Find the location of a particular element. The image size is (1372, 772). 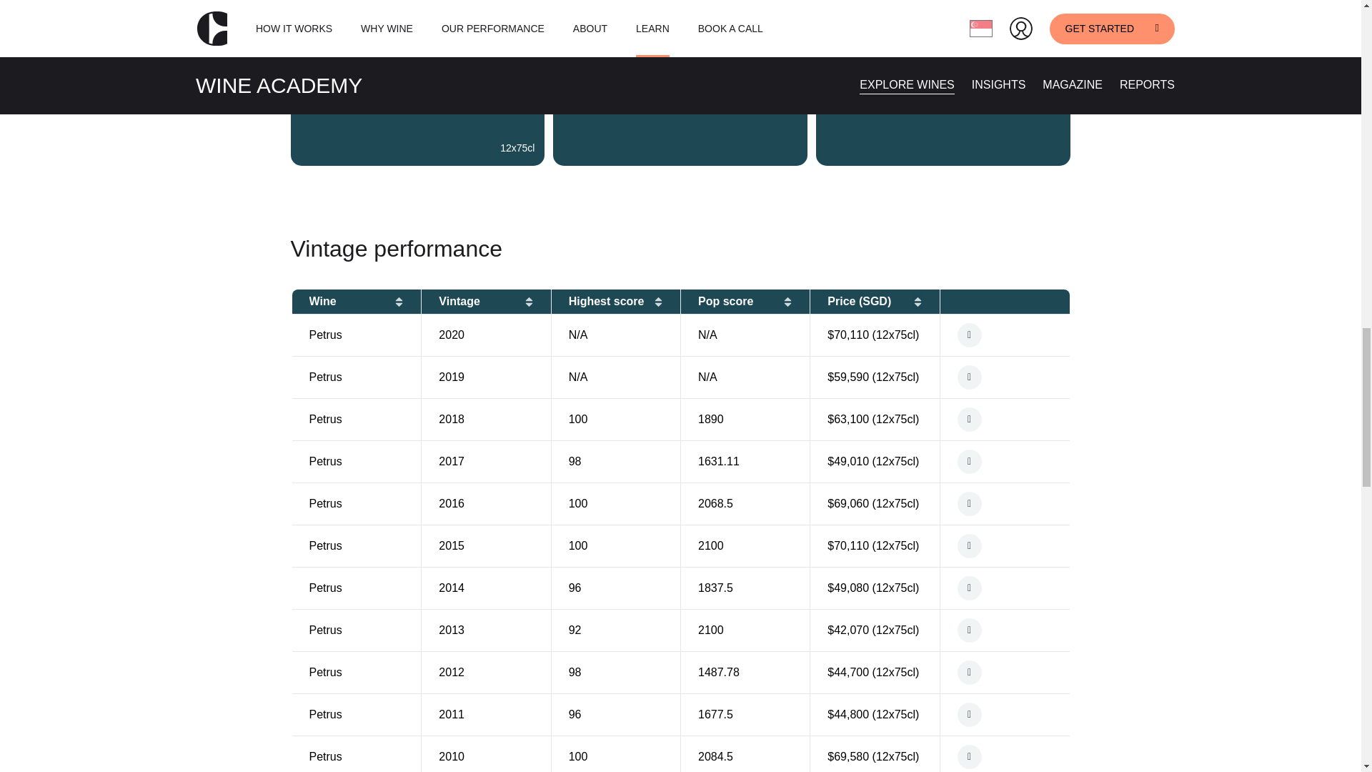

Petrus, 2013 is located at coordinates (1005, 630).